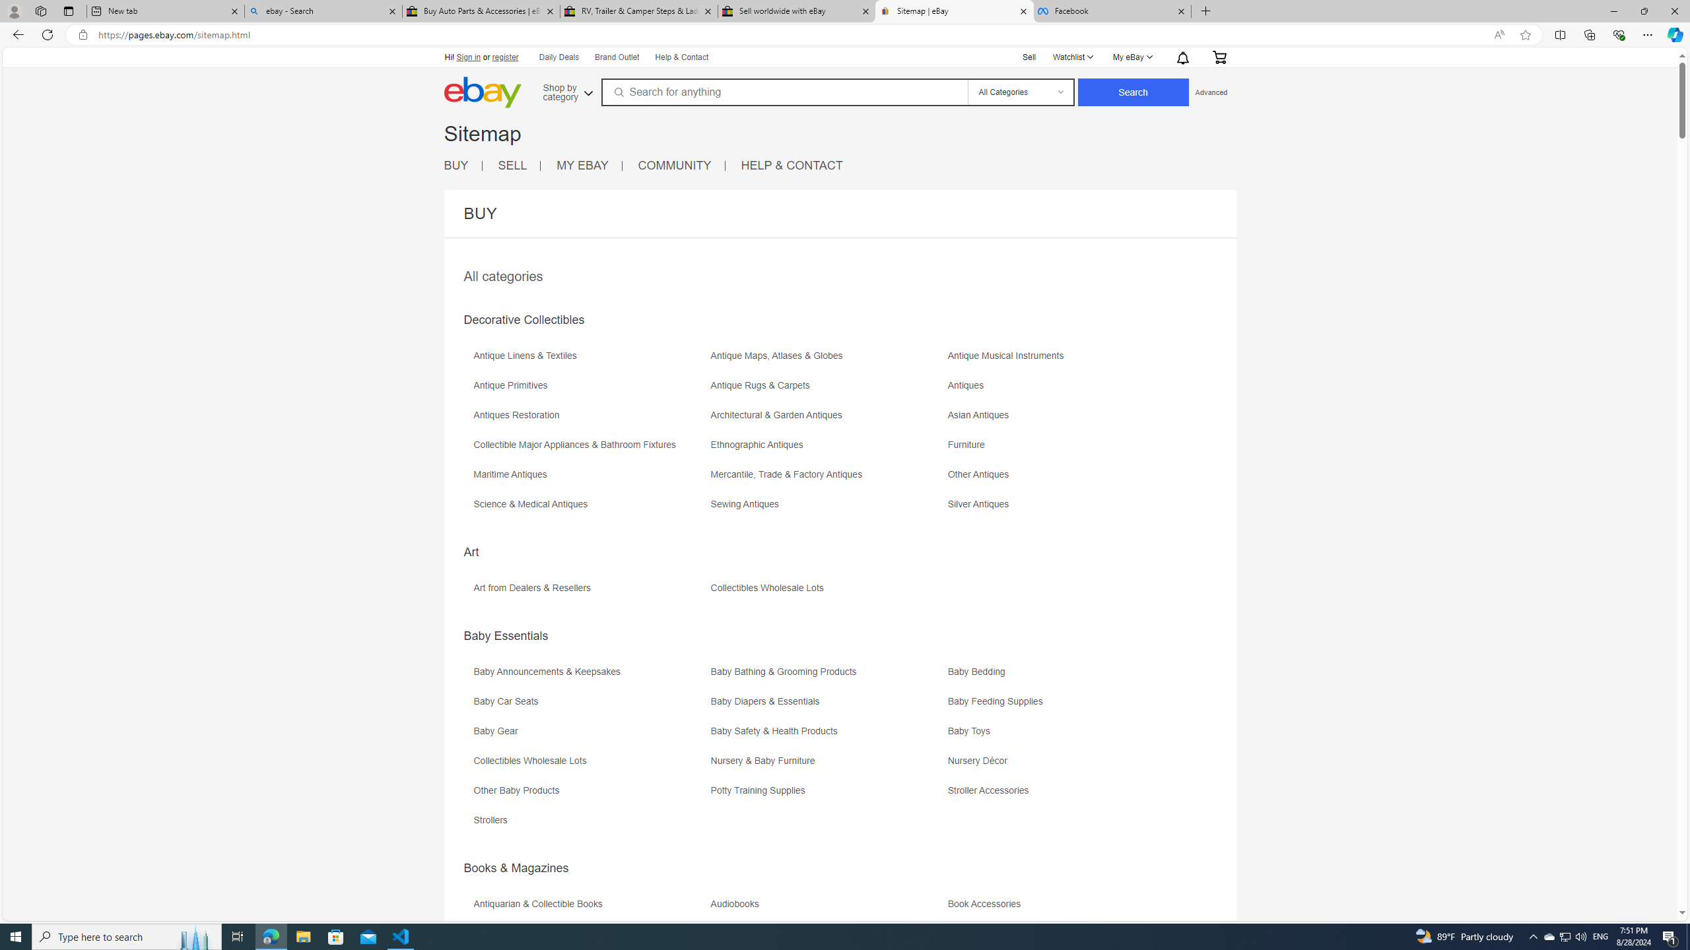  I want to click on Baby Announcements & Keepsakes, so click(590, 676).